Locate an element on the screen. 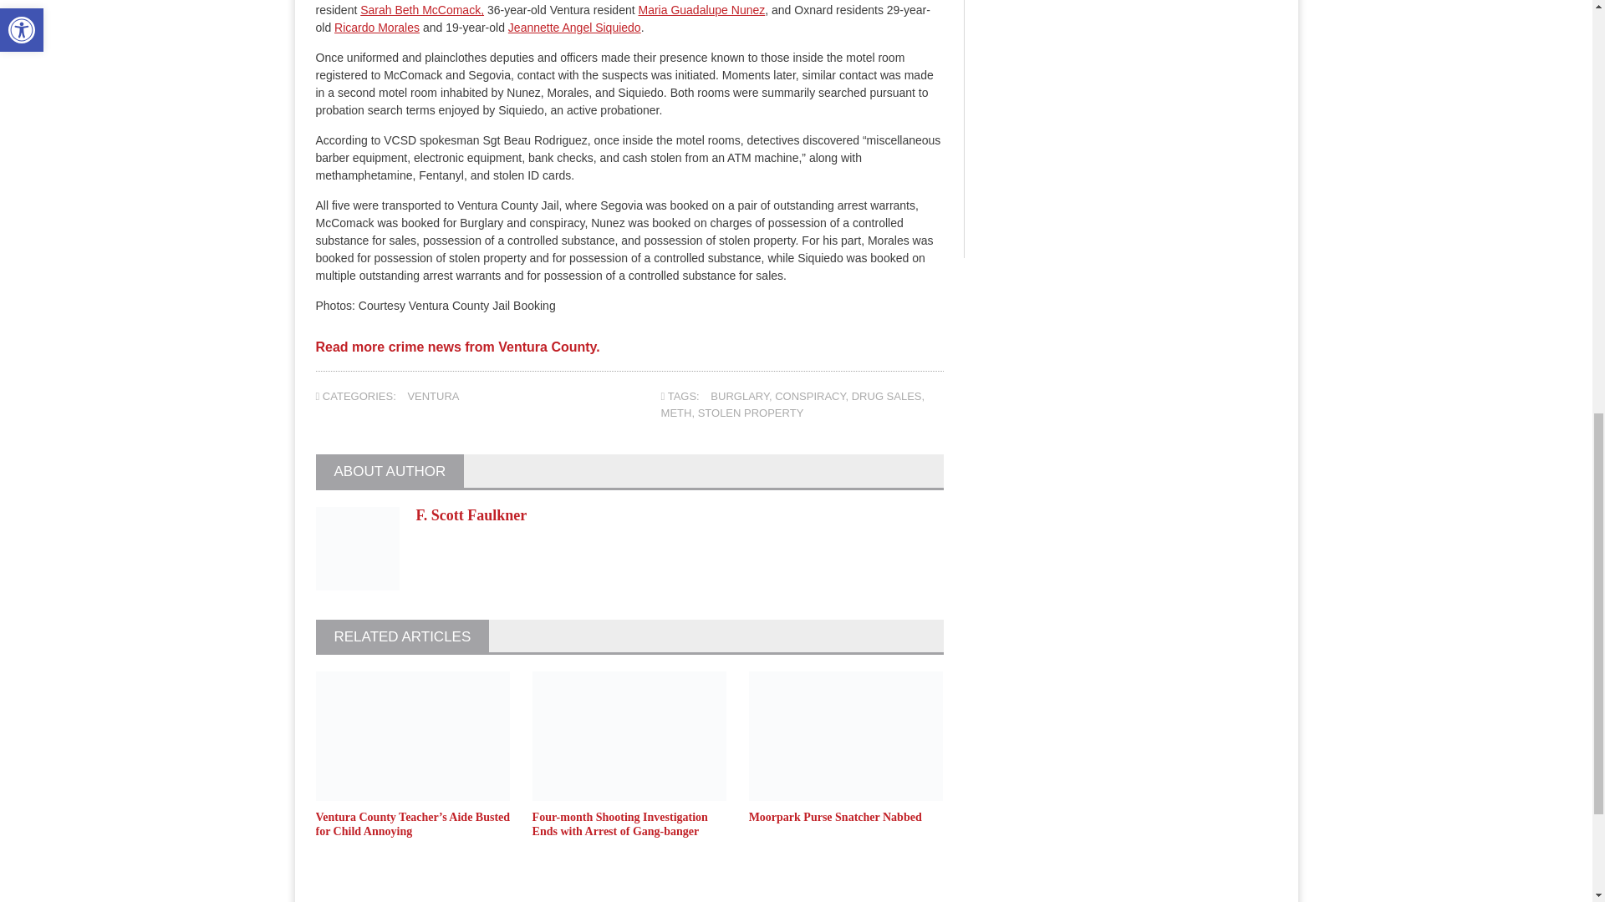 The height and width of the screenshot is (902, 1605). Jeannette Angel Siquiedo is located at coordinates (574, 27).